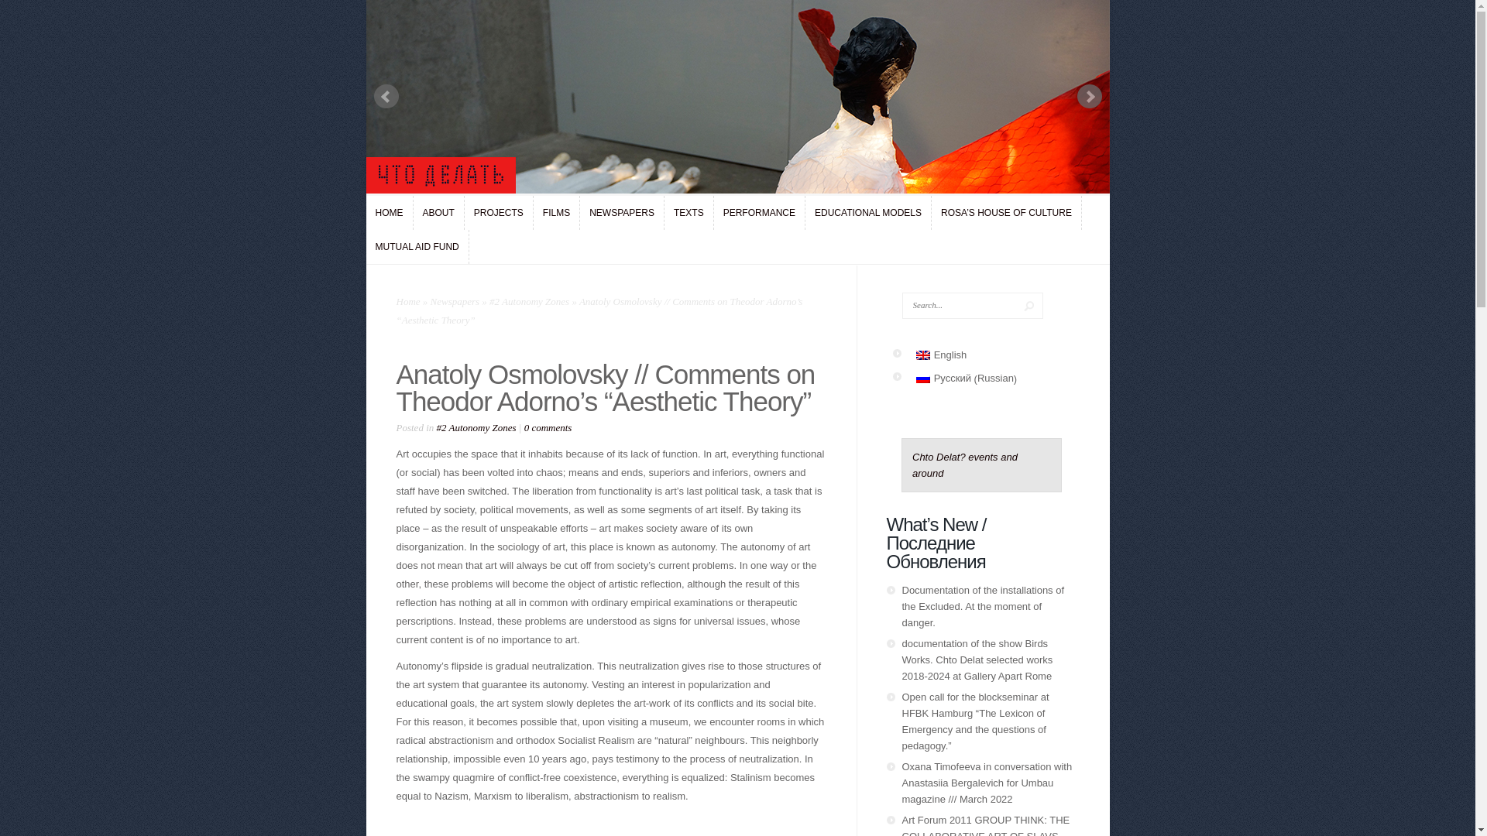 The height and width of the screenshot is (836, 1487). Describe the element at coordinates (965, 464) in the screenshot. I see `Chto Delat? events and around` at that location.